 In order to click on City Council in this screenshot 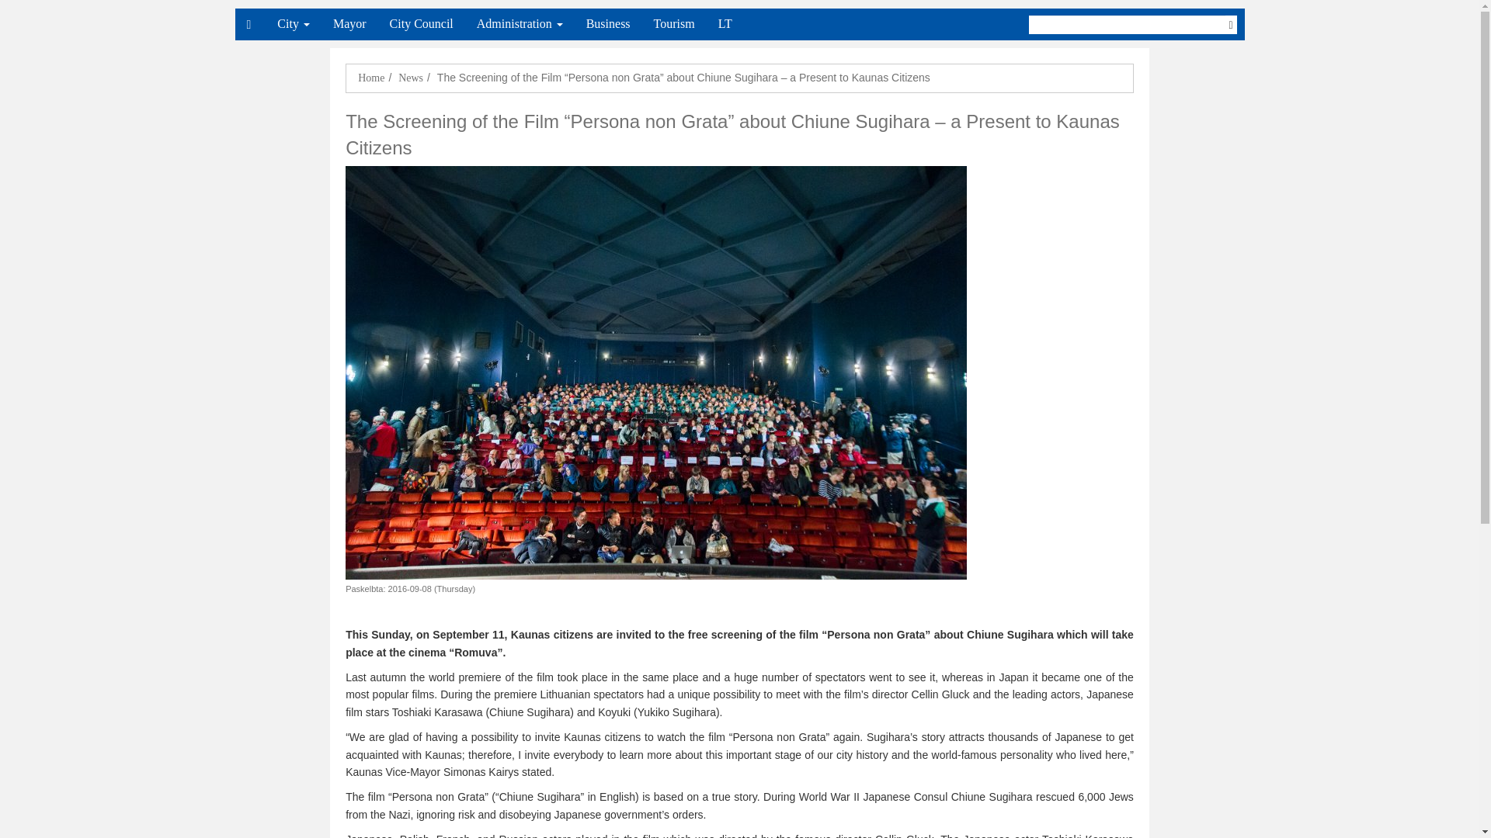, I will do `click(422, 25)`.